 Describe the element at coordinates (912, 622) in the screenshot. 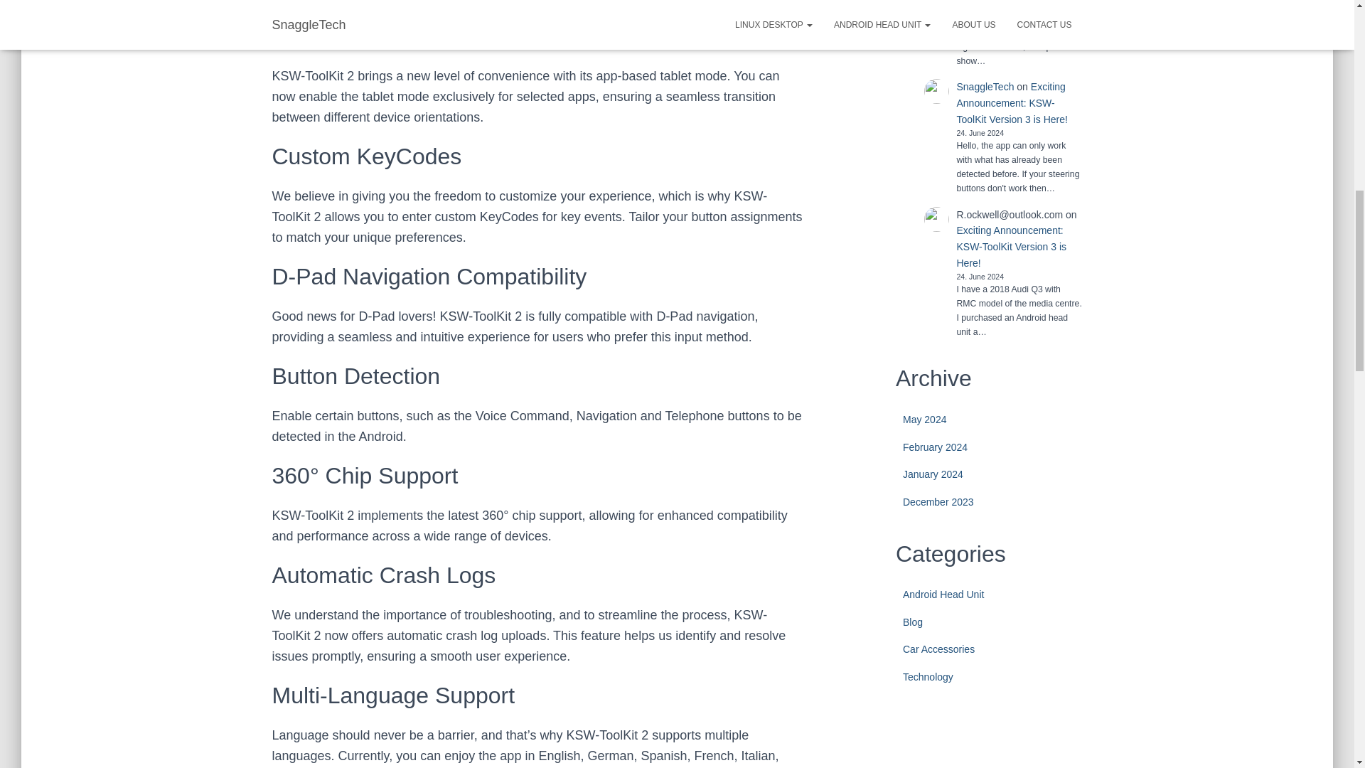

I see `Blog` at that location.